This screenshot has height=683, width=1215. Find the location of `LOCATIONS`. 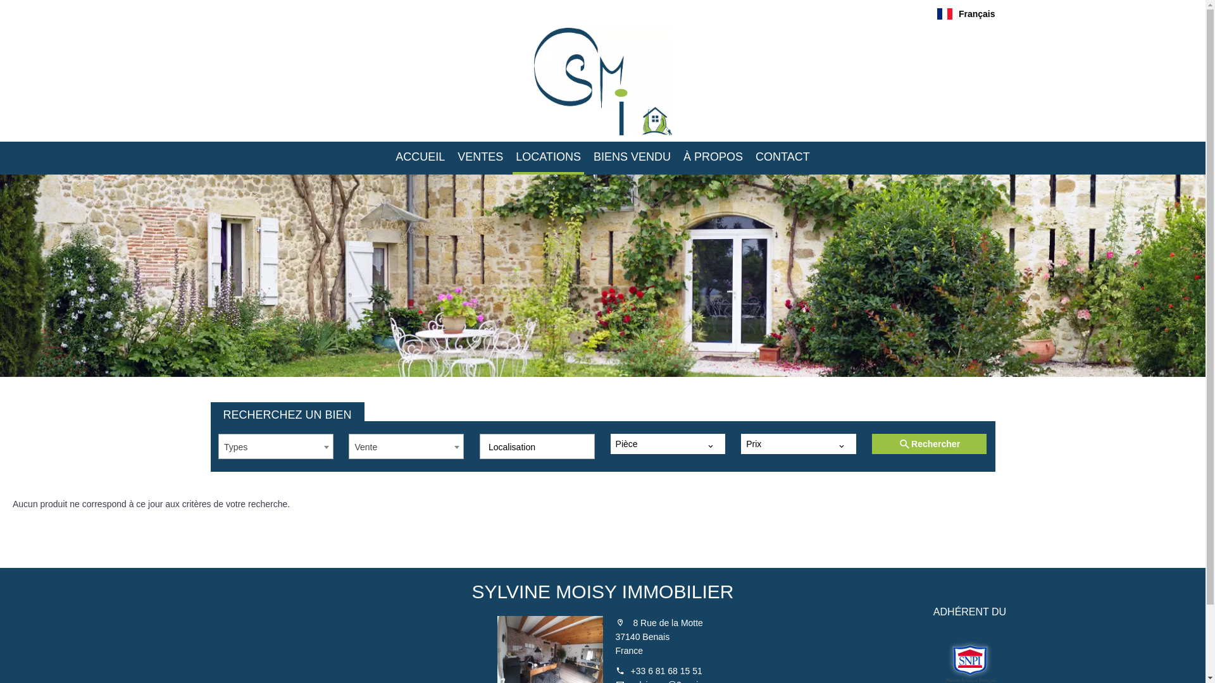

LOCATIONS is located at coordinates (548, 158).